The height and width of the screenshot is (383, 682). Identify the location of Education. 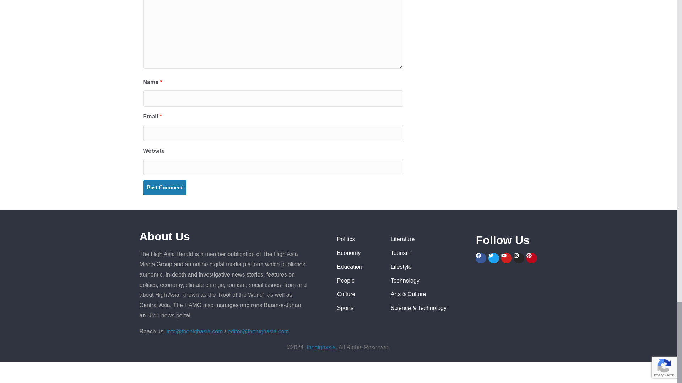
(358, 267).